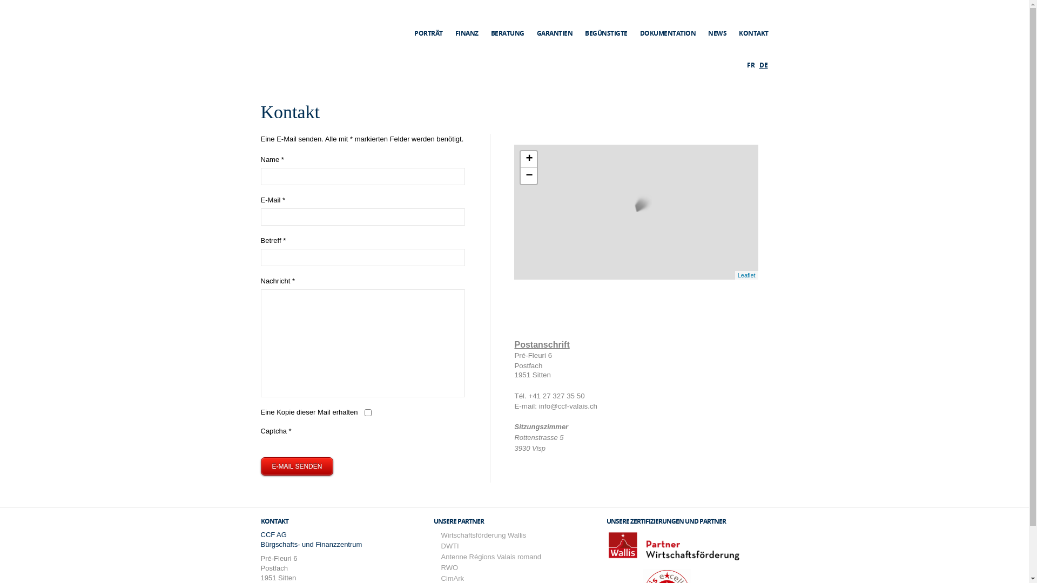  What do you see at coordinates (754, 23) in the screenshot?
I see `KONTAKT` at bounding box center [754, 23].